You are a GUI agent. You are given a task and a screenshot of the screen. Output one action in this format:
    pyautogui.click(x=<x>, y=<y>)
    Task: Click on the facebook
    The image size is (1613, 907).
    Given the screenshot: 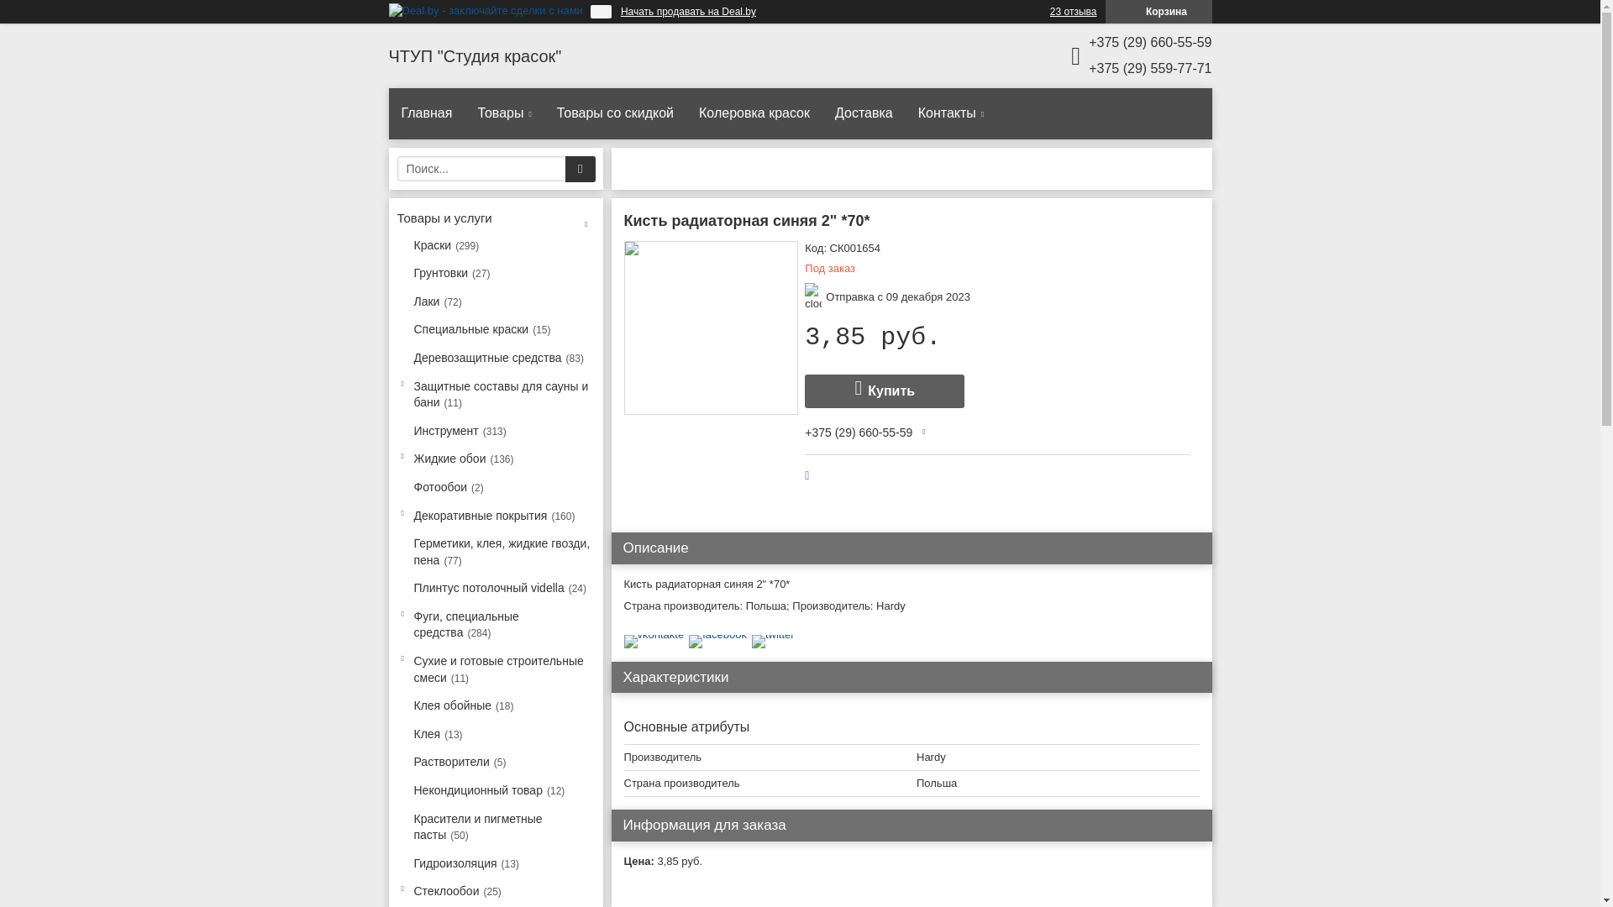 What is the action you would take?
    pyautogui.click(x=717, y=634)
    